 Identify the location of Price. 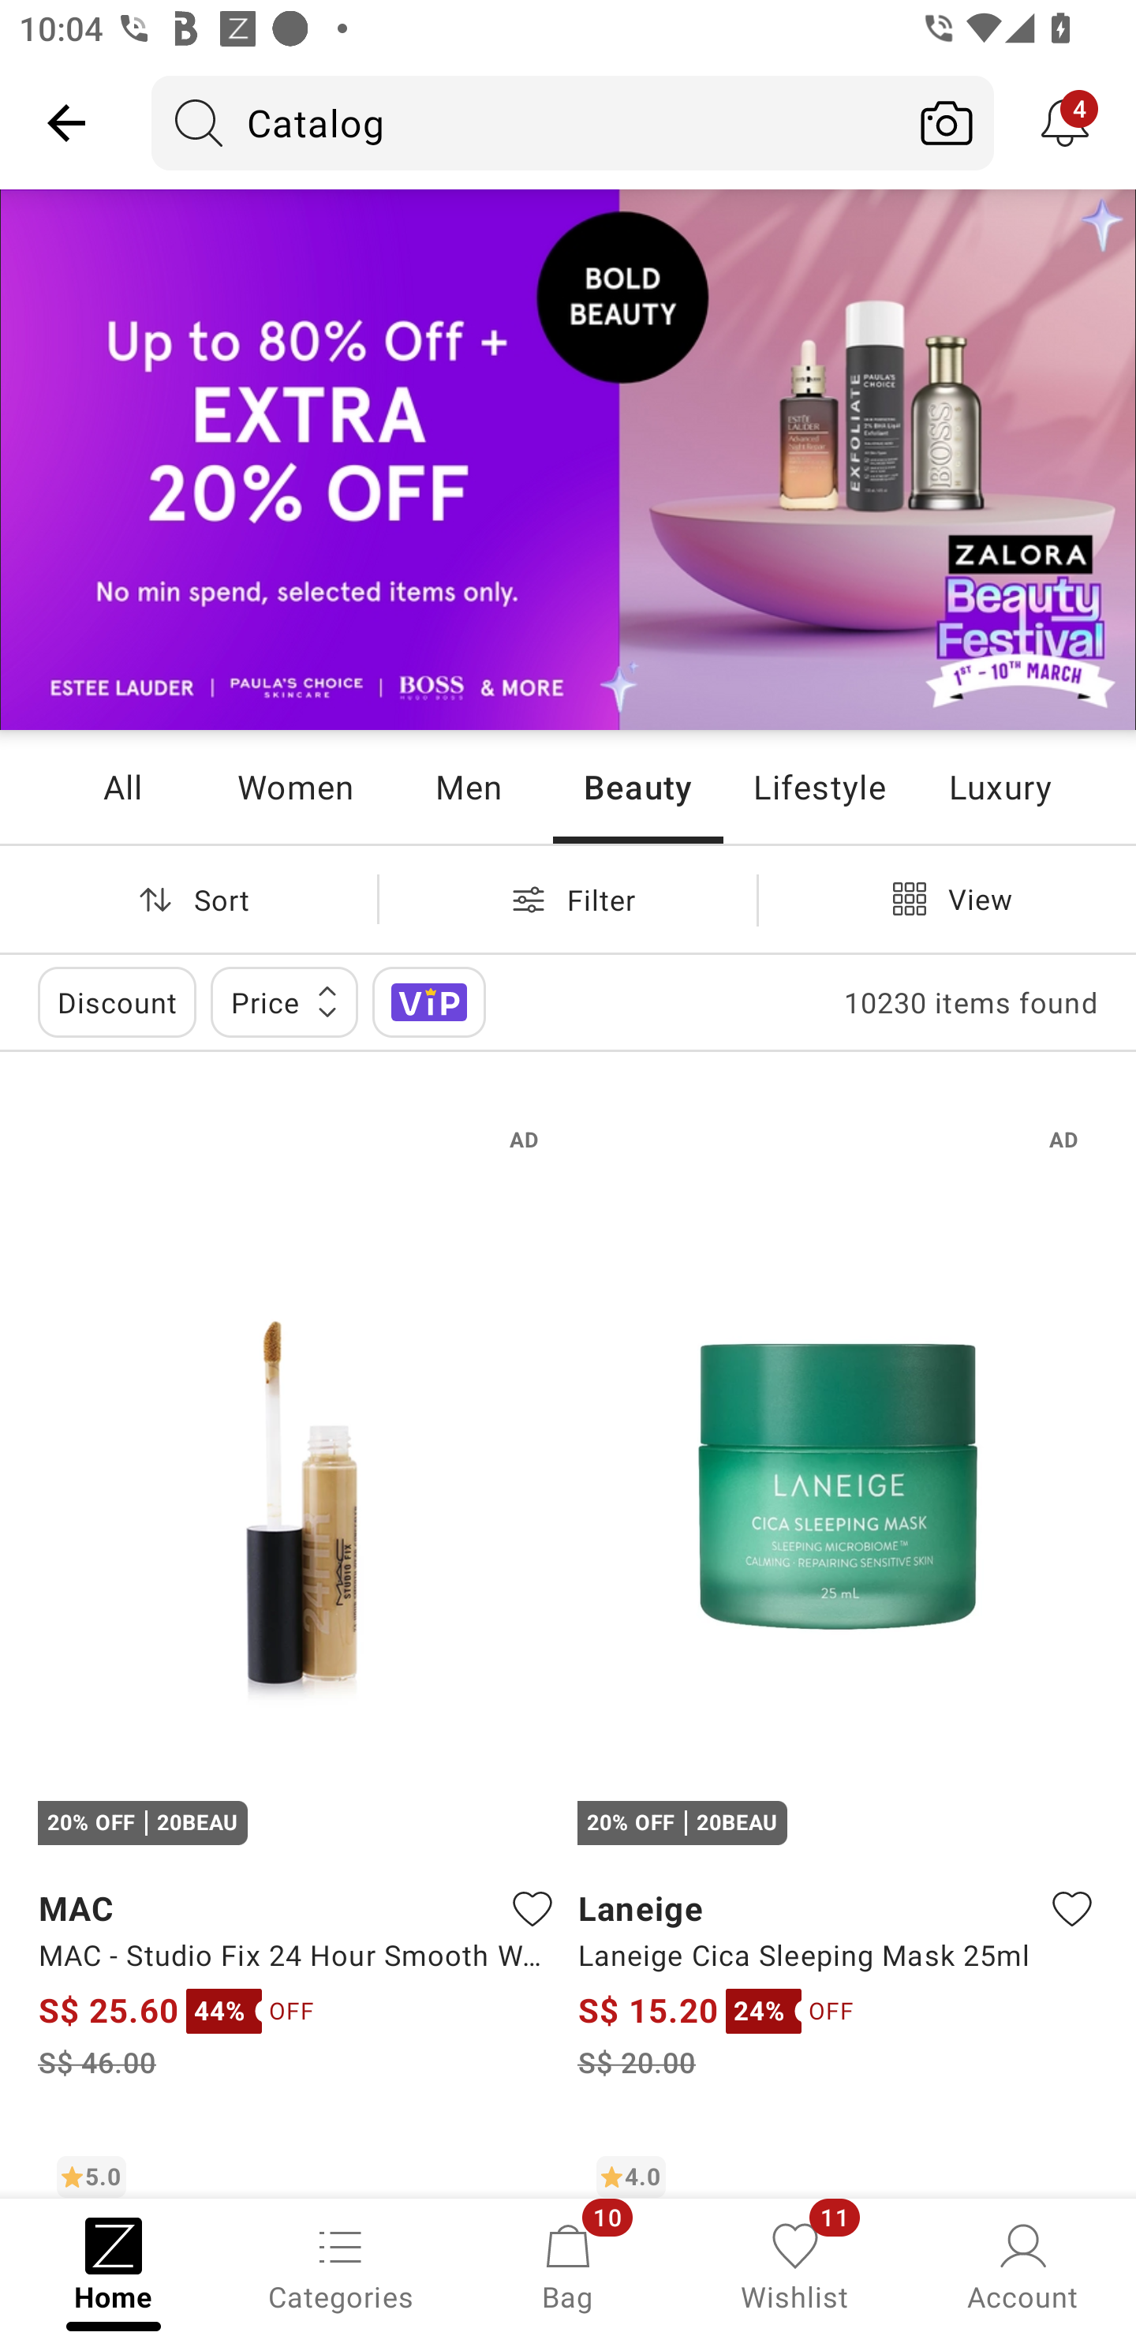
(284, 1002).